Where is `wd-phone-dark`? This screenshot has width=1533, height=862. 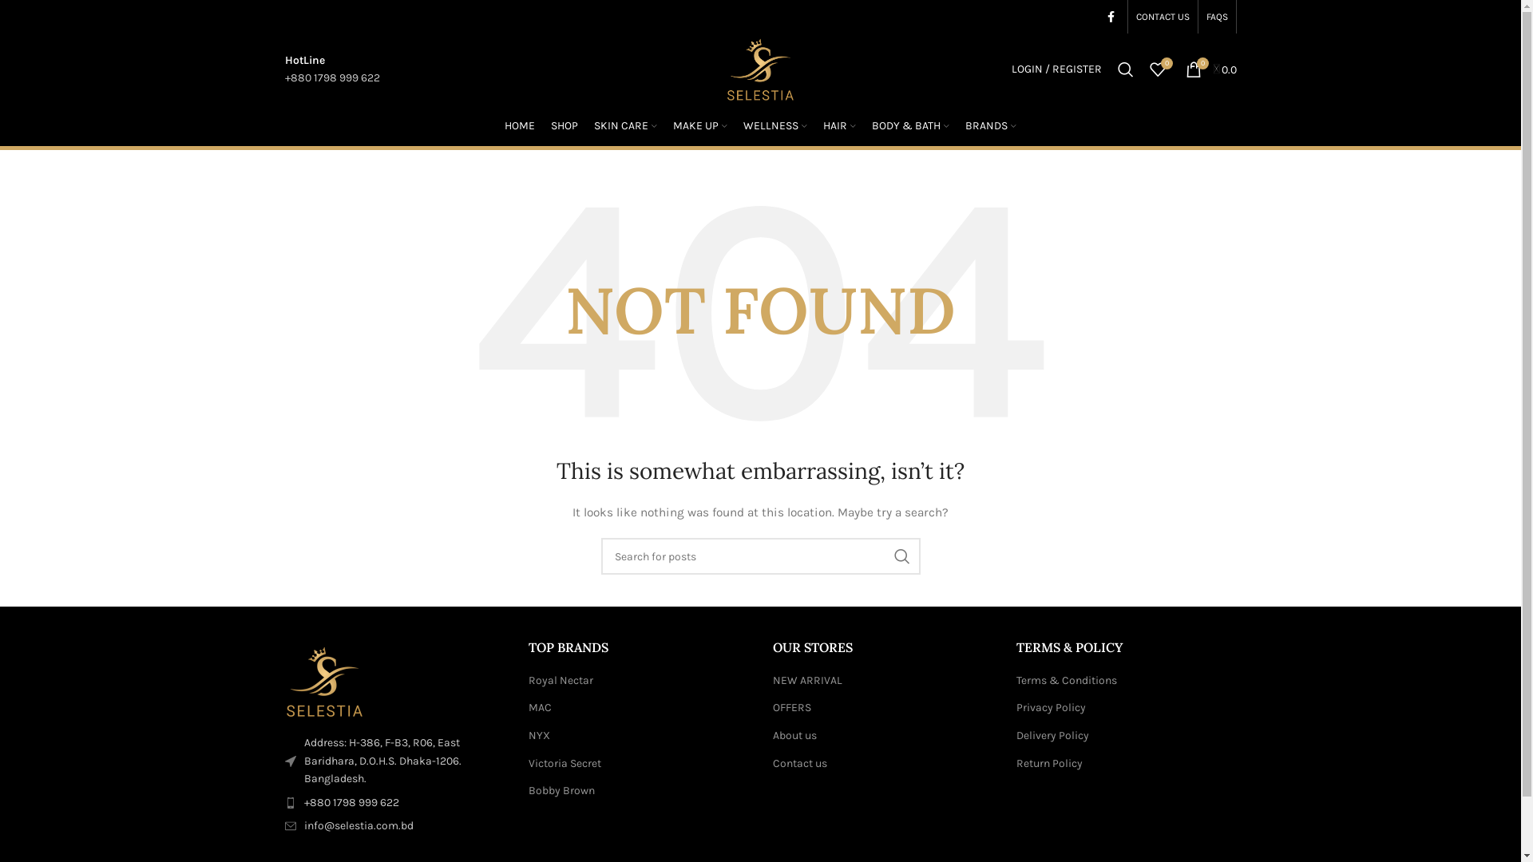
wd-phone-dark is located at coordinates (290, 803).